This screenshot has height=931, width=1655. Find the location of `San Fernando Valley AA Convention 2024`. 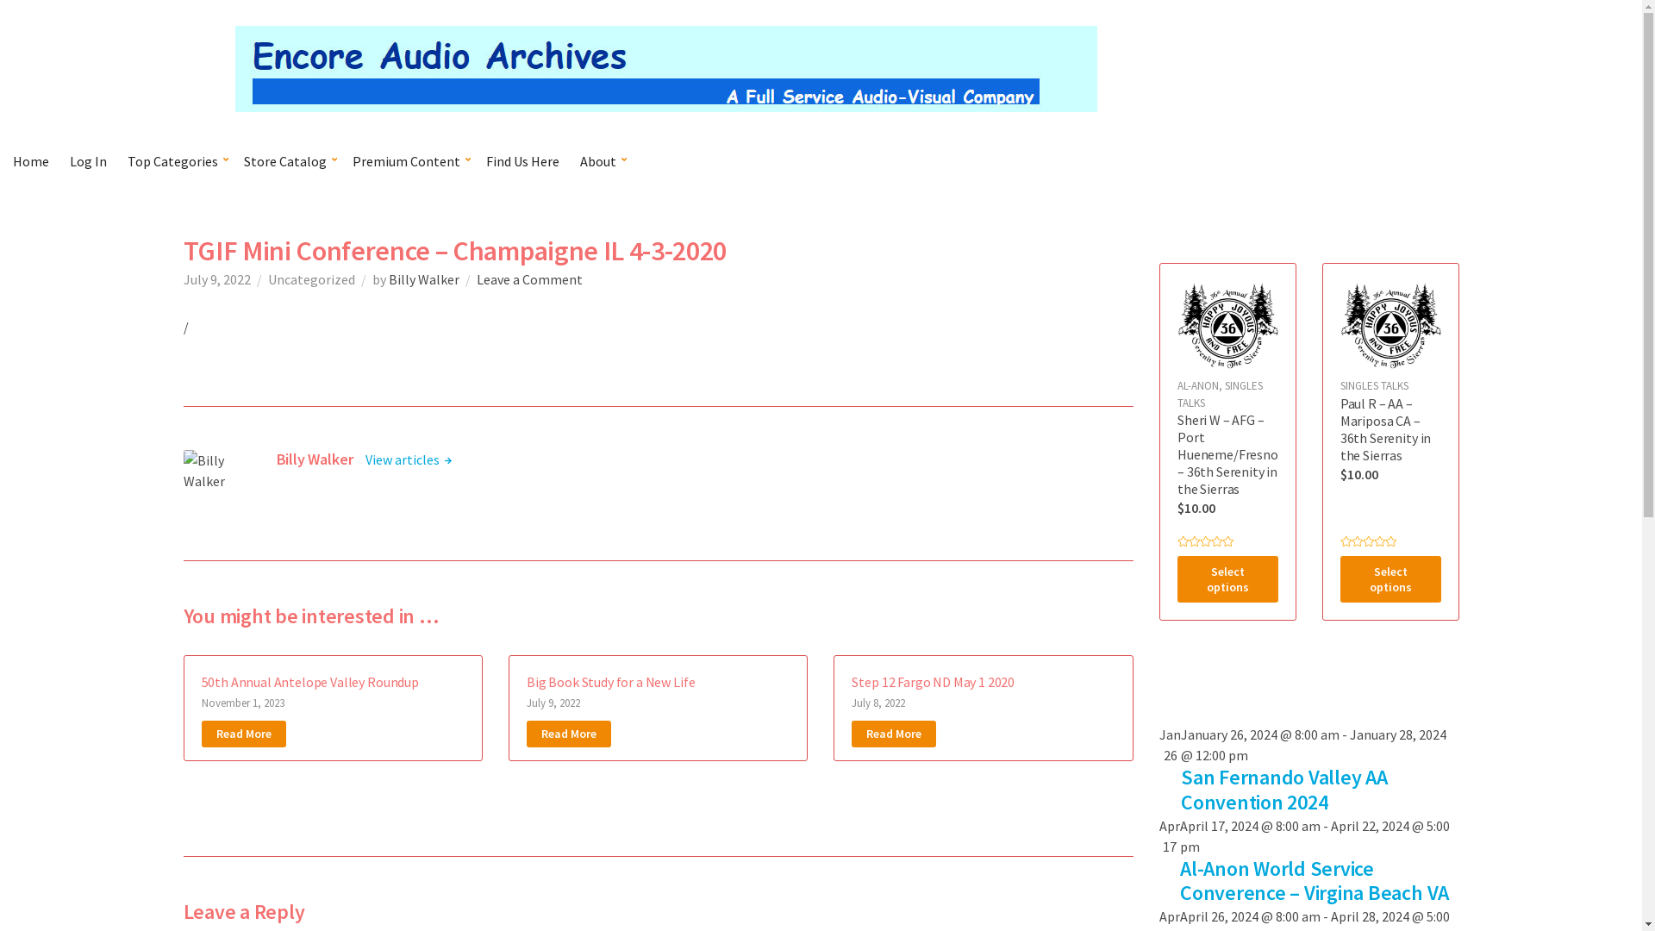

San Fernando Valley AA Convention 2024 is located at coordinates (1284, 790).